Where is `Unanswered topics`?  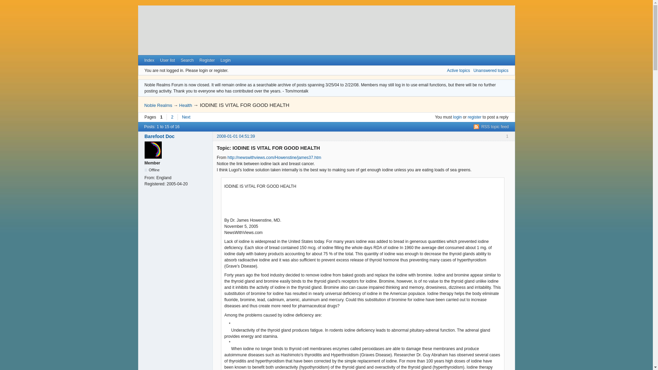 Unanswered topics is located at coordinates (490, 70).